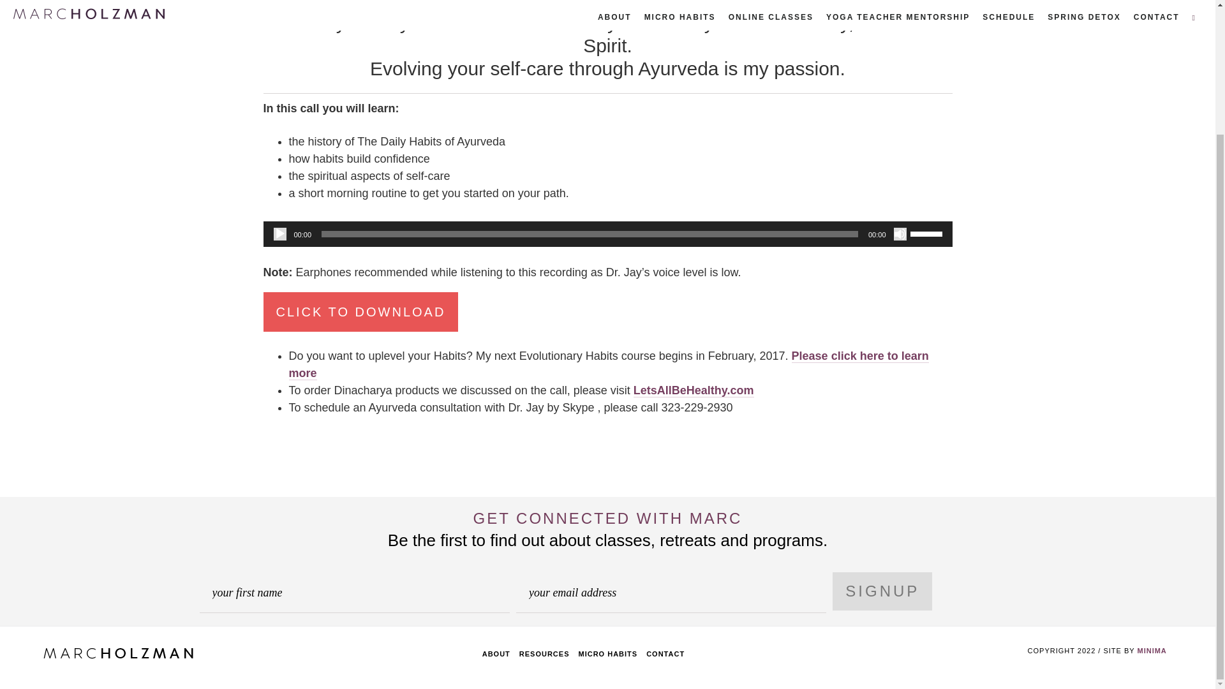 Image resolution: width=1225 pixels, height=689 pixels. Describe the element at coordinates (882, 591) in the screenshot. I see `SIGNUP` at that location.